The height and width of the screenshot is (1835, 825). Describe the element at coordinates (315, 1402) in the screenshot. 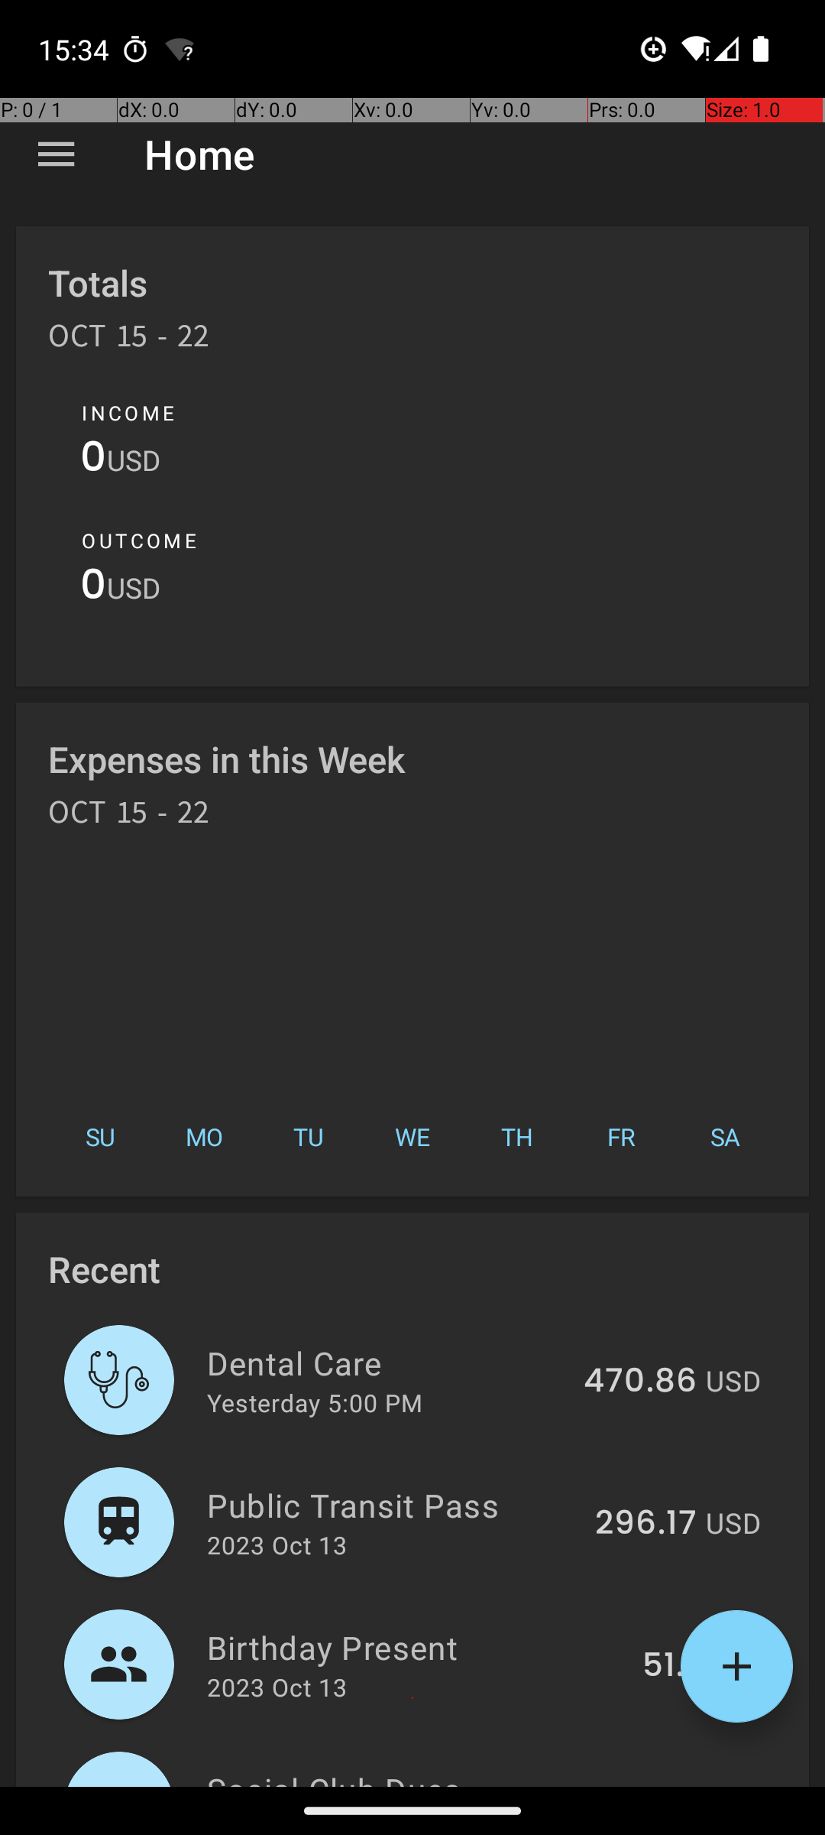

I see `Yesterday 5:00 PM` at that location.